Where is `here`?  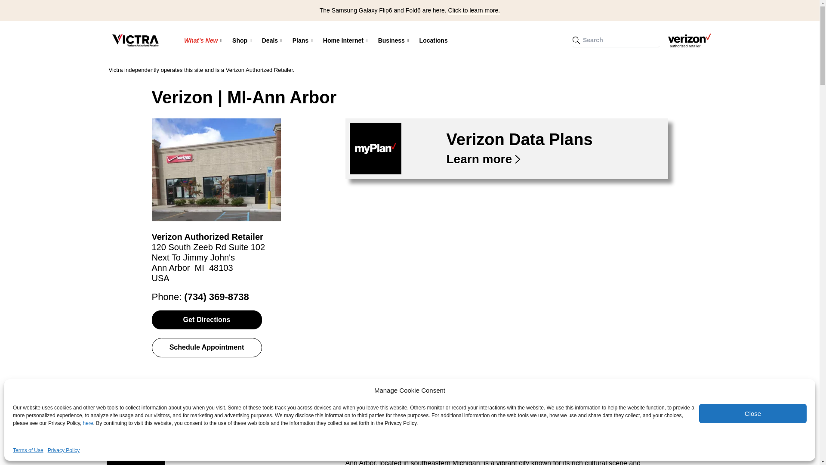
here is located at coordinates (88, 423).